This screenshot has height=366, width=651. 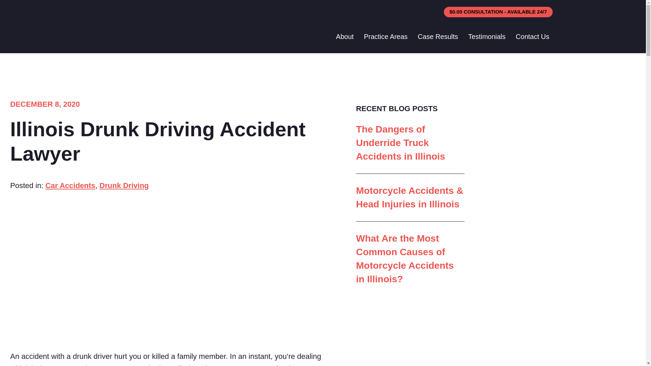 I want to click on Case Results, so click(x=438, y=37).